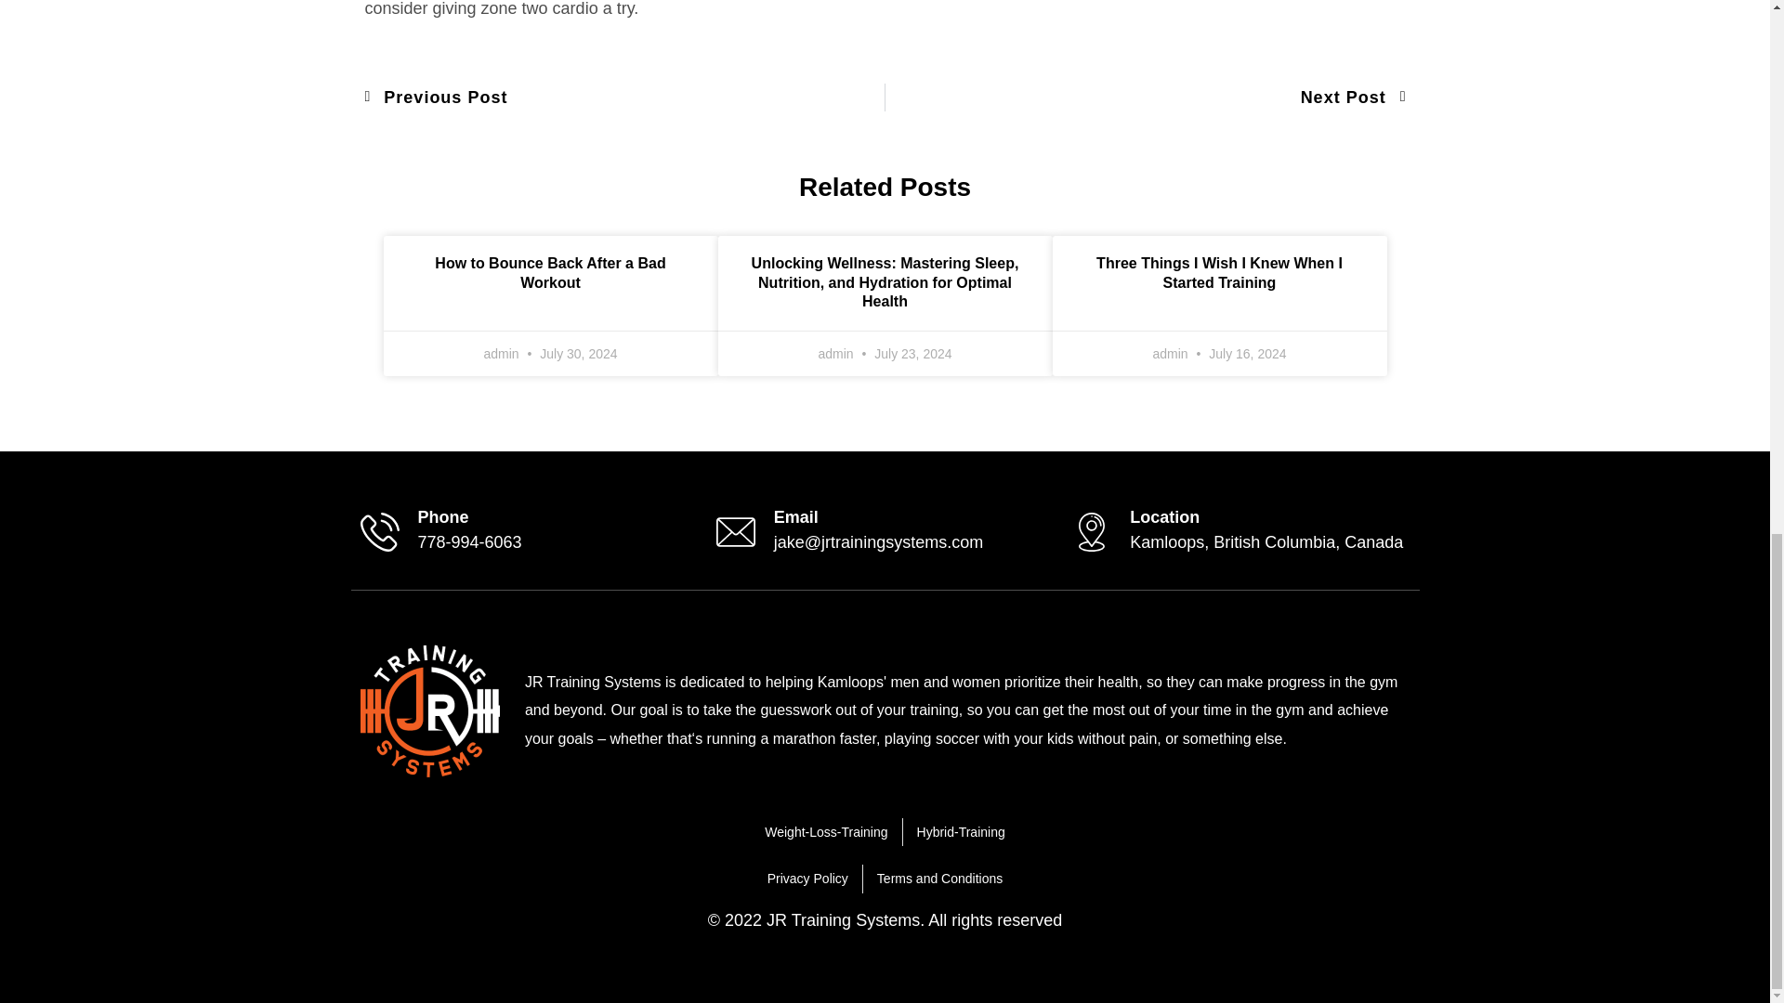  What do you see at coordinates (550, 273) in the screenshot?
I see `How to Bounce Back After a Bad Workout` at bounding box center [550, 273].